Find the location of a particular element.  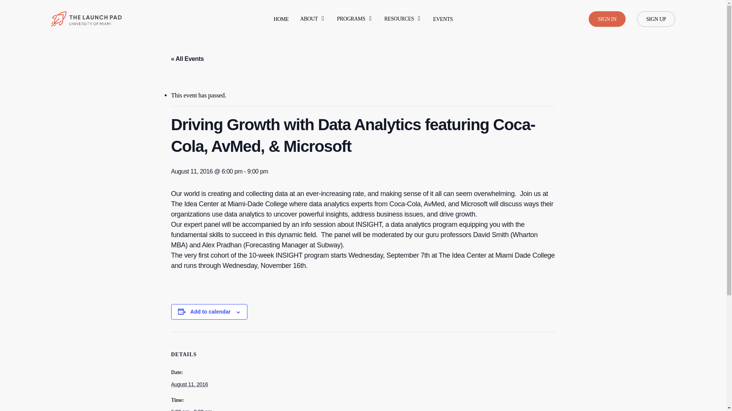

HOME is located at coordinates (281, 19).